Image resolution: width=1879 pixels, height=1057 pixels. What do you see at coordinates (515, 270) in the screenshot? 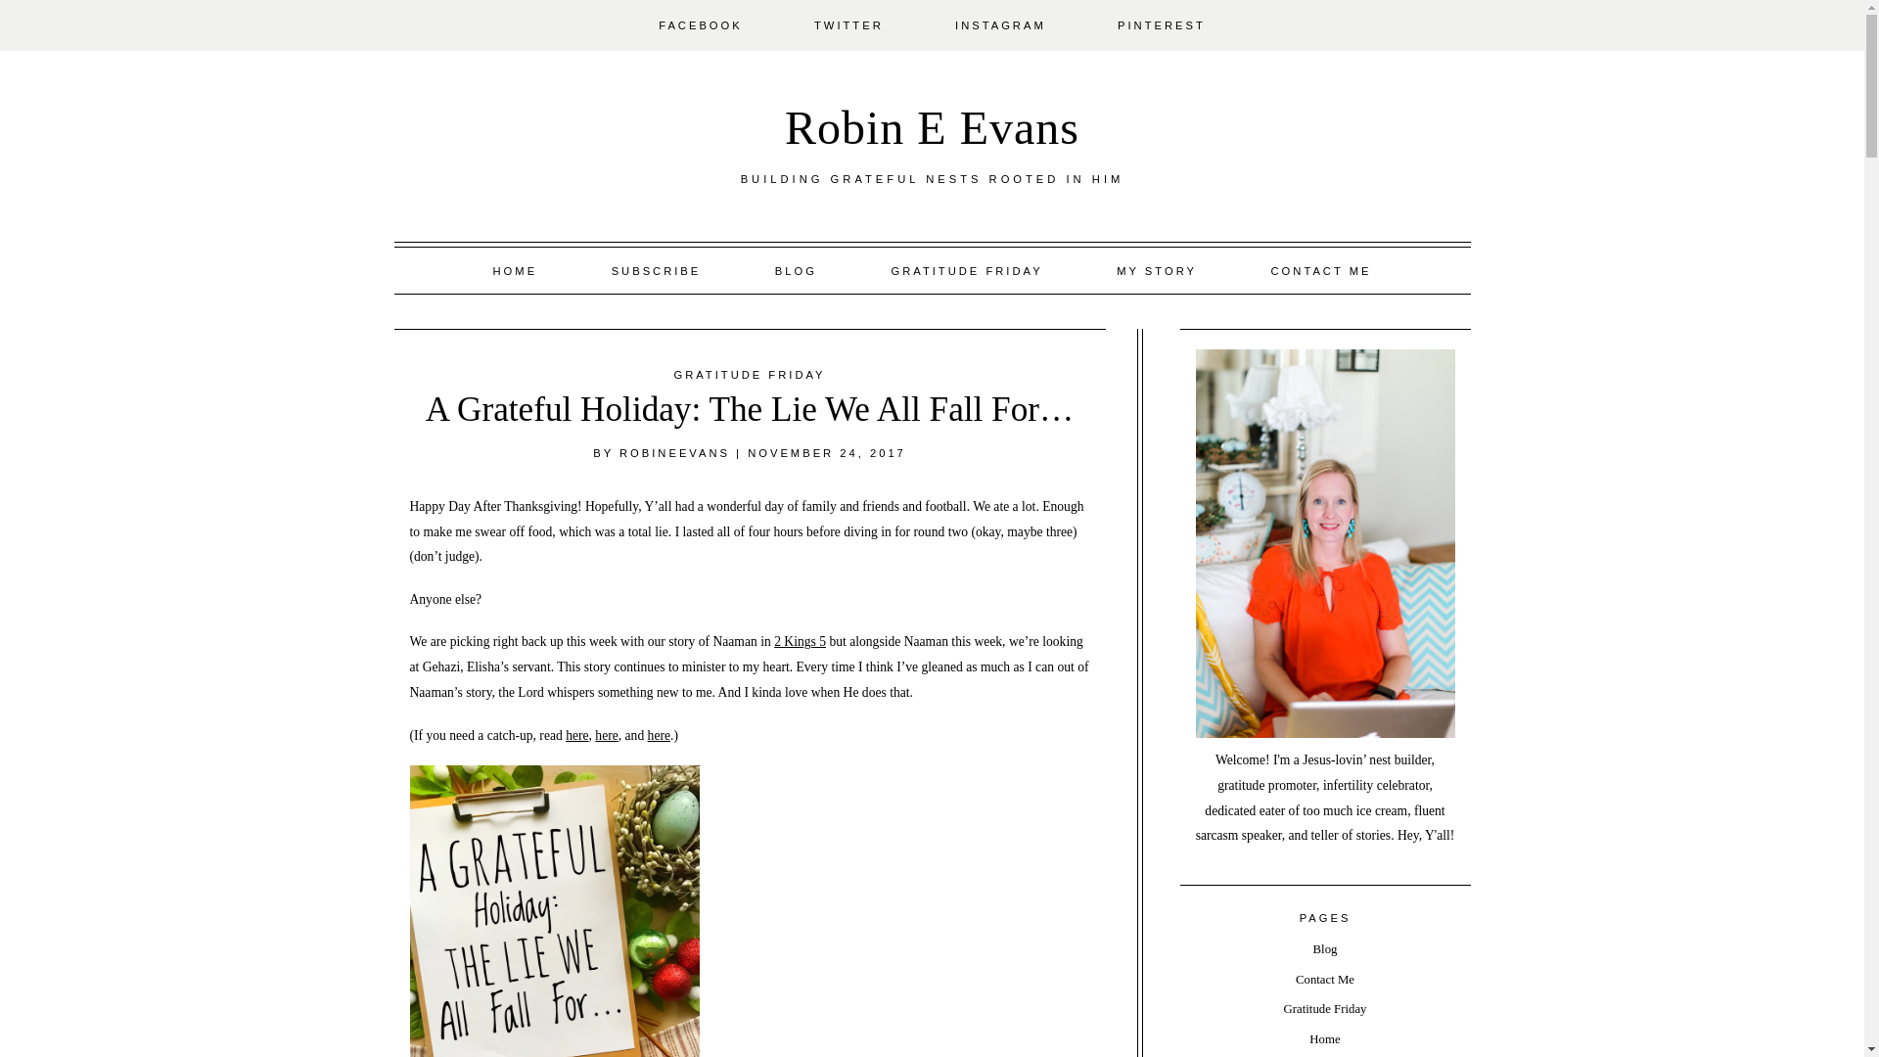
I see `HOME` at bounding box center [515, 270].